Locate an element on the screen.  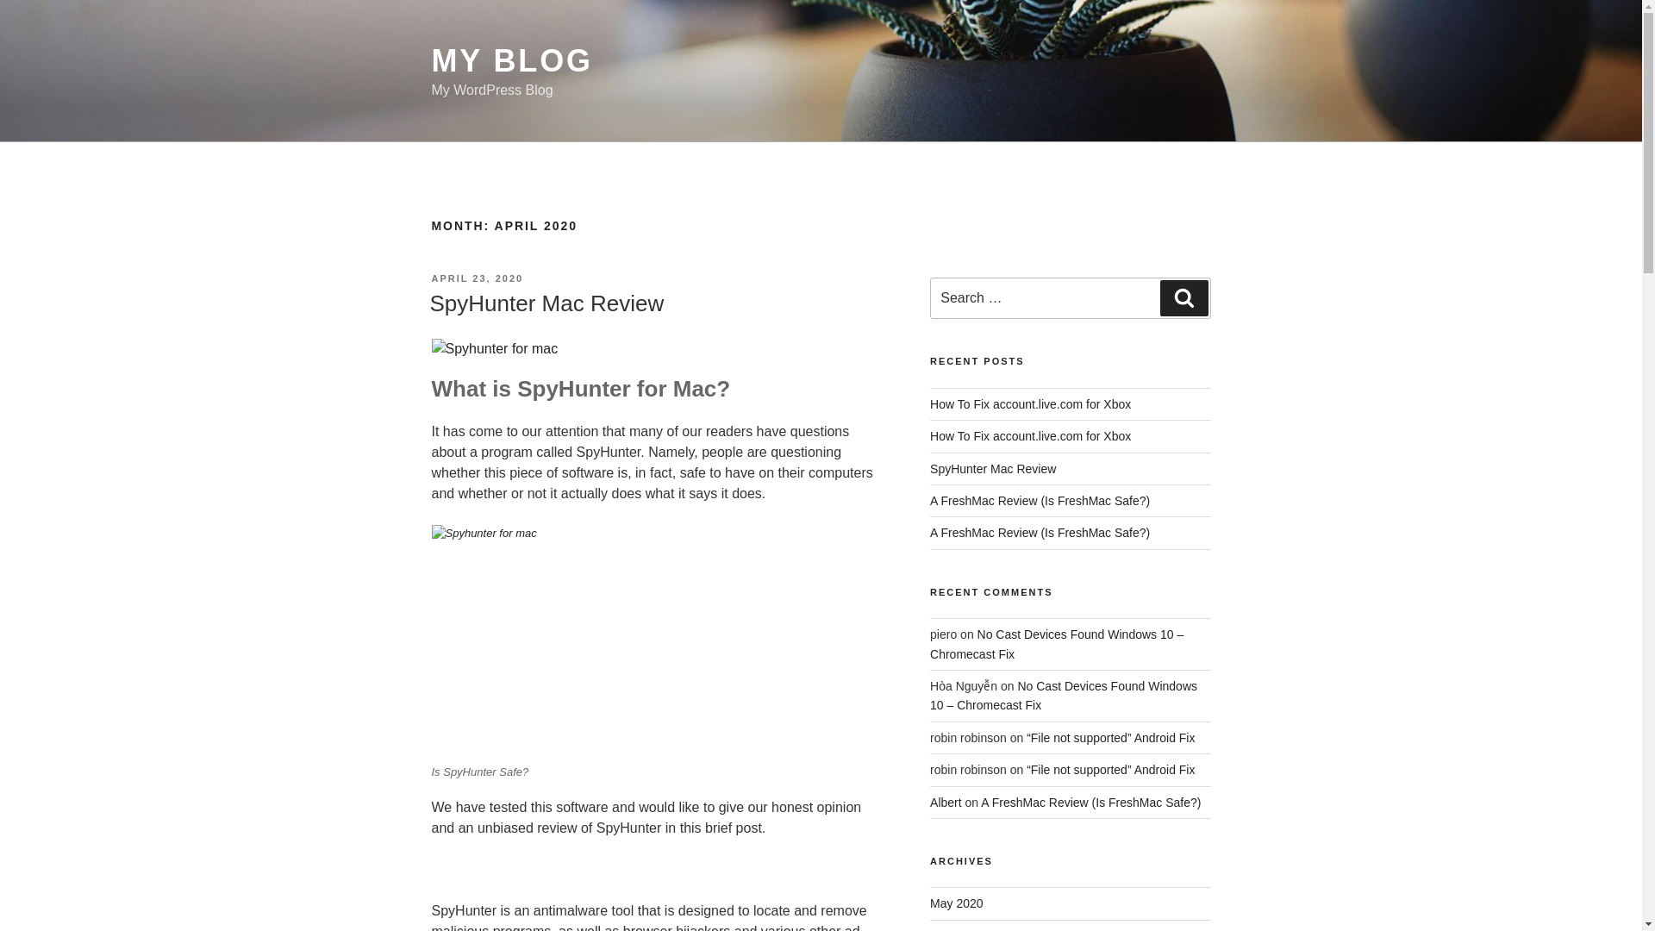
May 2020 is located at coordinates (957, 903).